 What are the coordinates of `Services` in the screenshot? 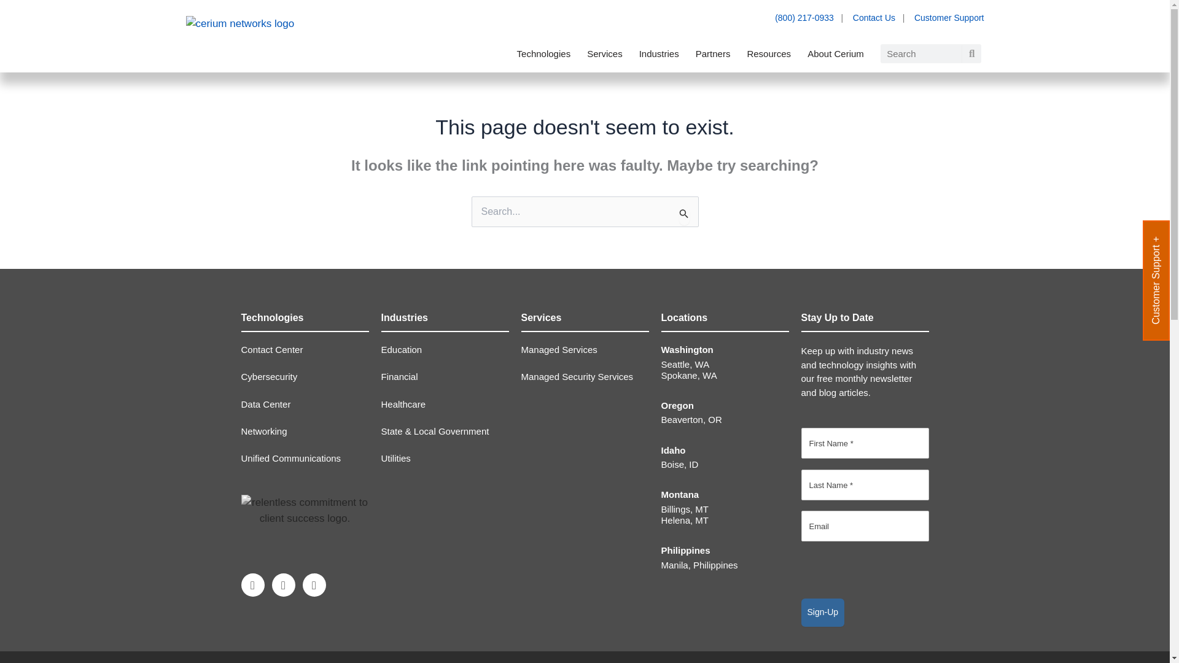 It's located at (604, 54).